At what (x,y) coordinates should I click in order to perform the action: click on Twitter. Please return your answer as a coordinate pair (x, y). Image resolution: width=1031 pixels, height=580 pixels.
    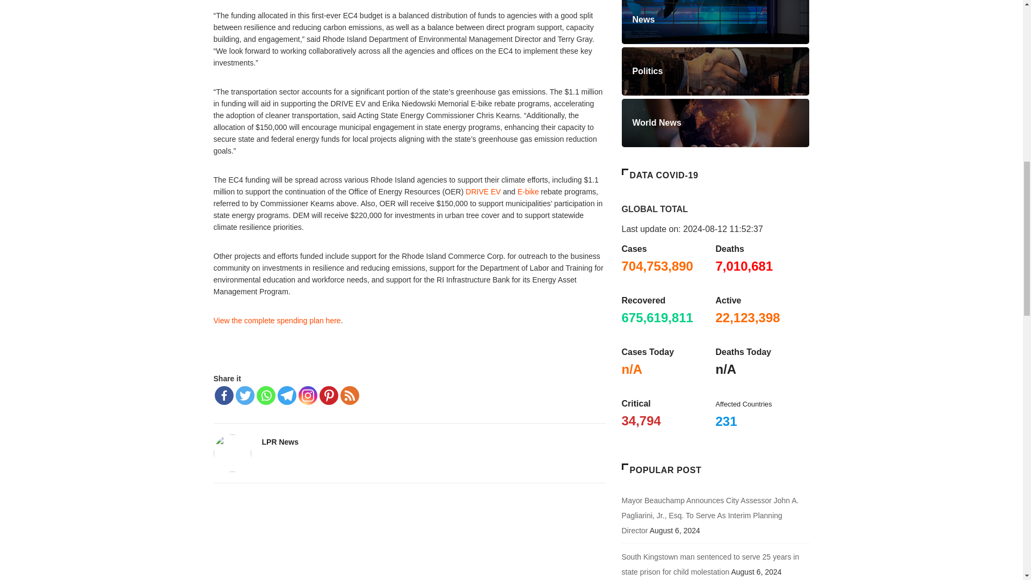
    Looking at the image, I should click on (244, 395).